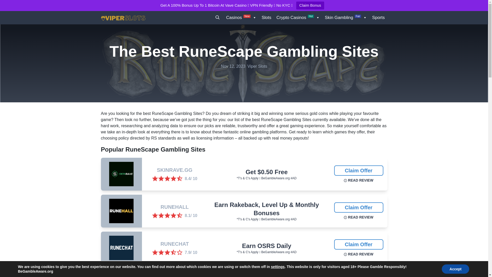  I want to click on Search, so click(217, 17).